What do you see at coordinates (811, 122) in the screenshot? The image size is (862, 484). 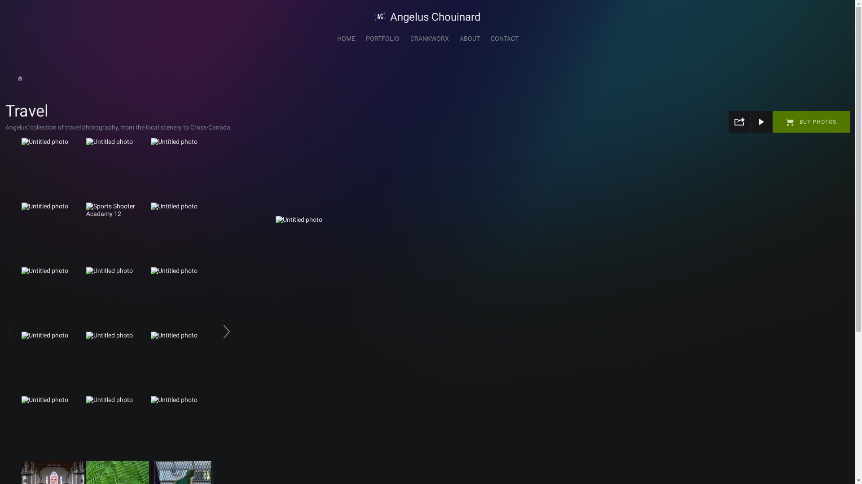 I see `BUY PHOTOS` at bounding box center [811, 122].